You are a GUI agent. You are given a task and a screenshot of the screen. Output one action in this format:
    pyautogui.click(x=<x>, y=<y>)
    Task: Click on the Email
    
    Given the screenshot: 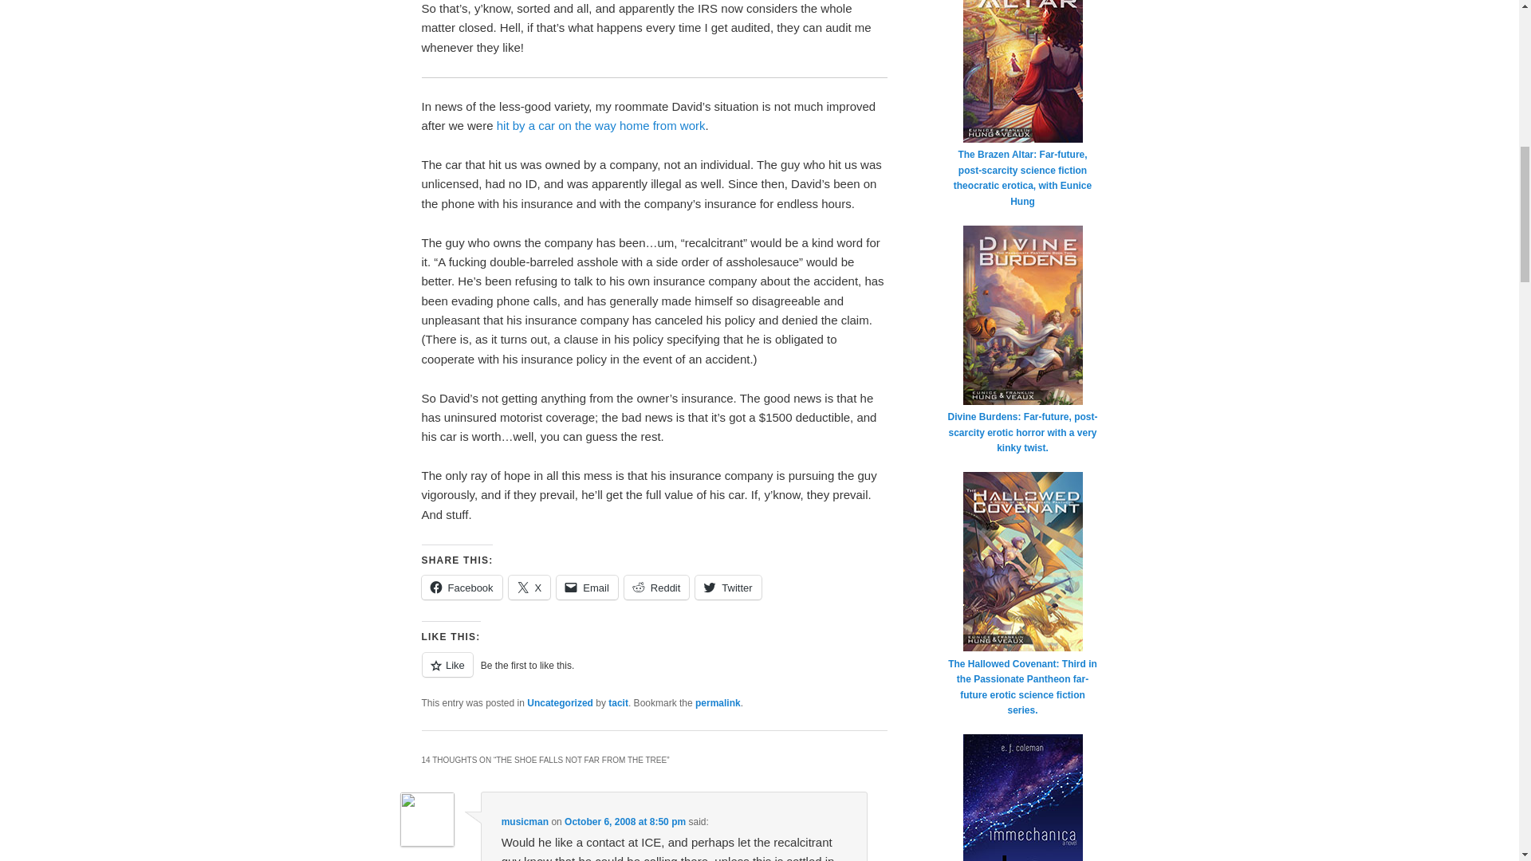 What is the action you would take?
    pyautogui.click(x=587, y=587)
    